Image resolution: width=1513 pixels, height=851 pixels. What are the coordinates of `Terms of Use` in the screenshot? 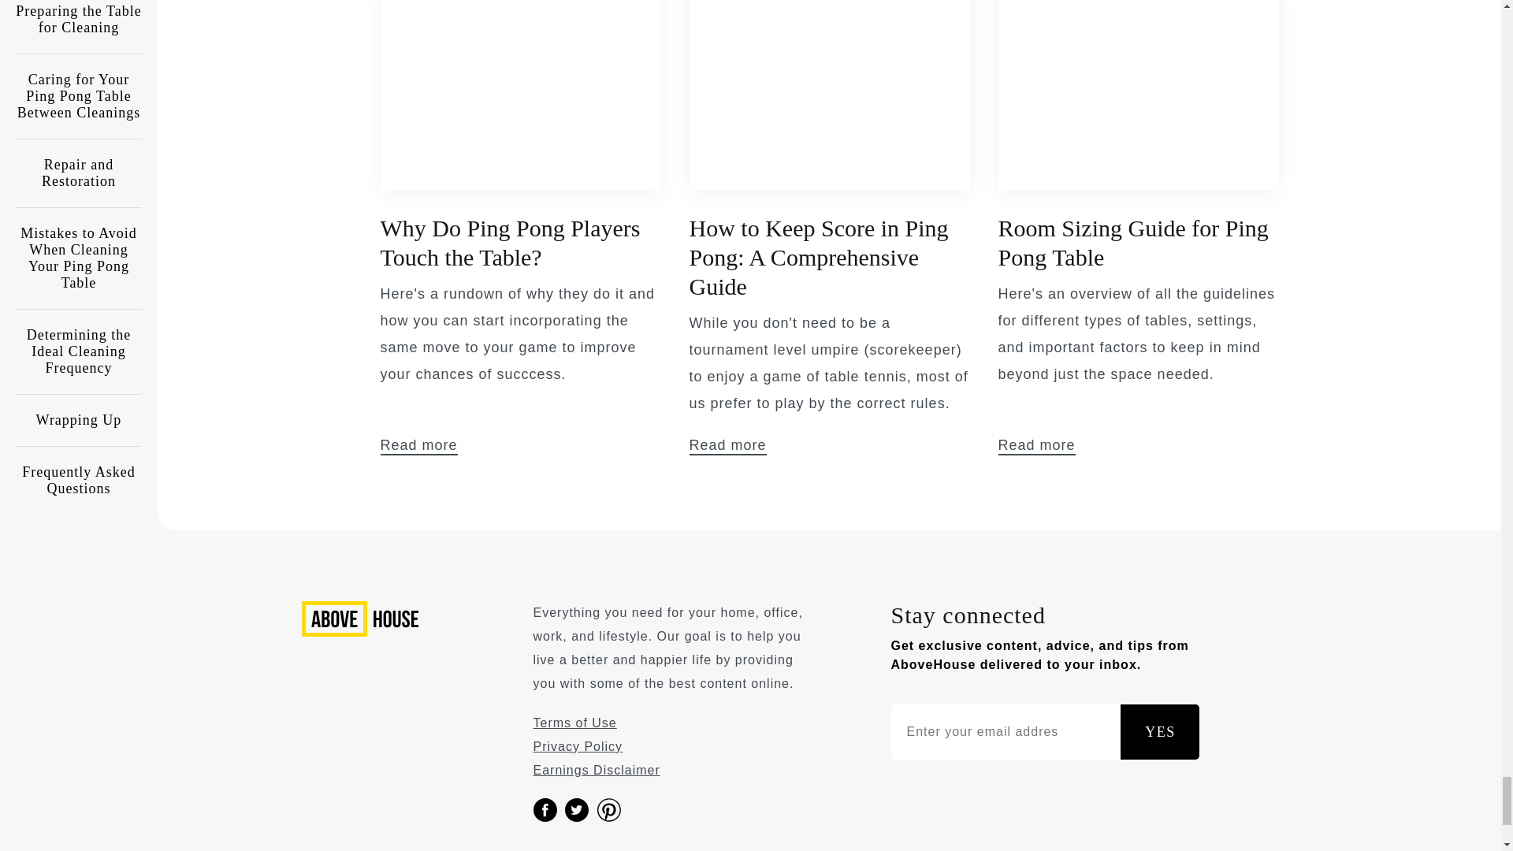 It's located at (574, 723).